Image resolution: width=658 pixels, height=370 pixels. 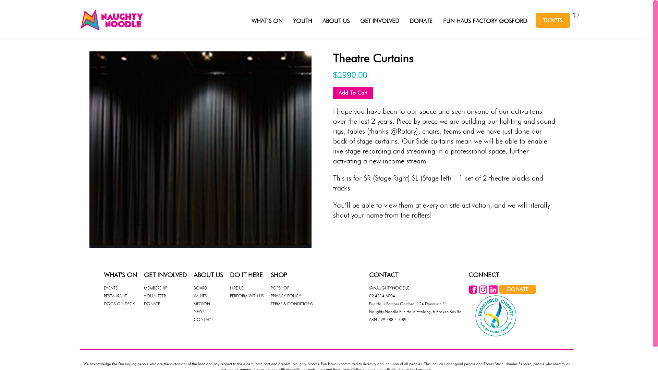 What do you see at coordinates (155, 296) in the screenshot?
I see `VOLUNTEER` at bounding box center [155, 296].